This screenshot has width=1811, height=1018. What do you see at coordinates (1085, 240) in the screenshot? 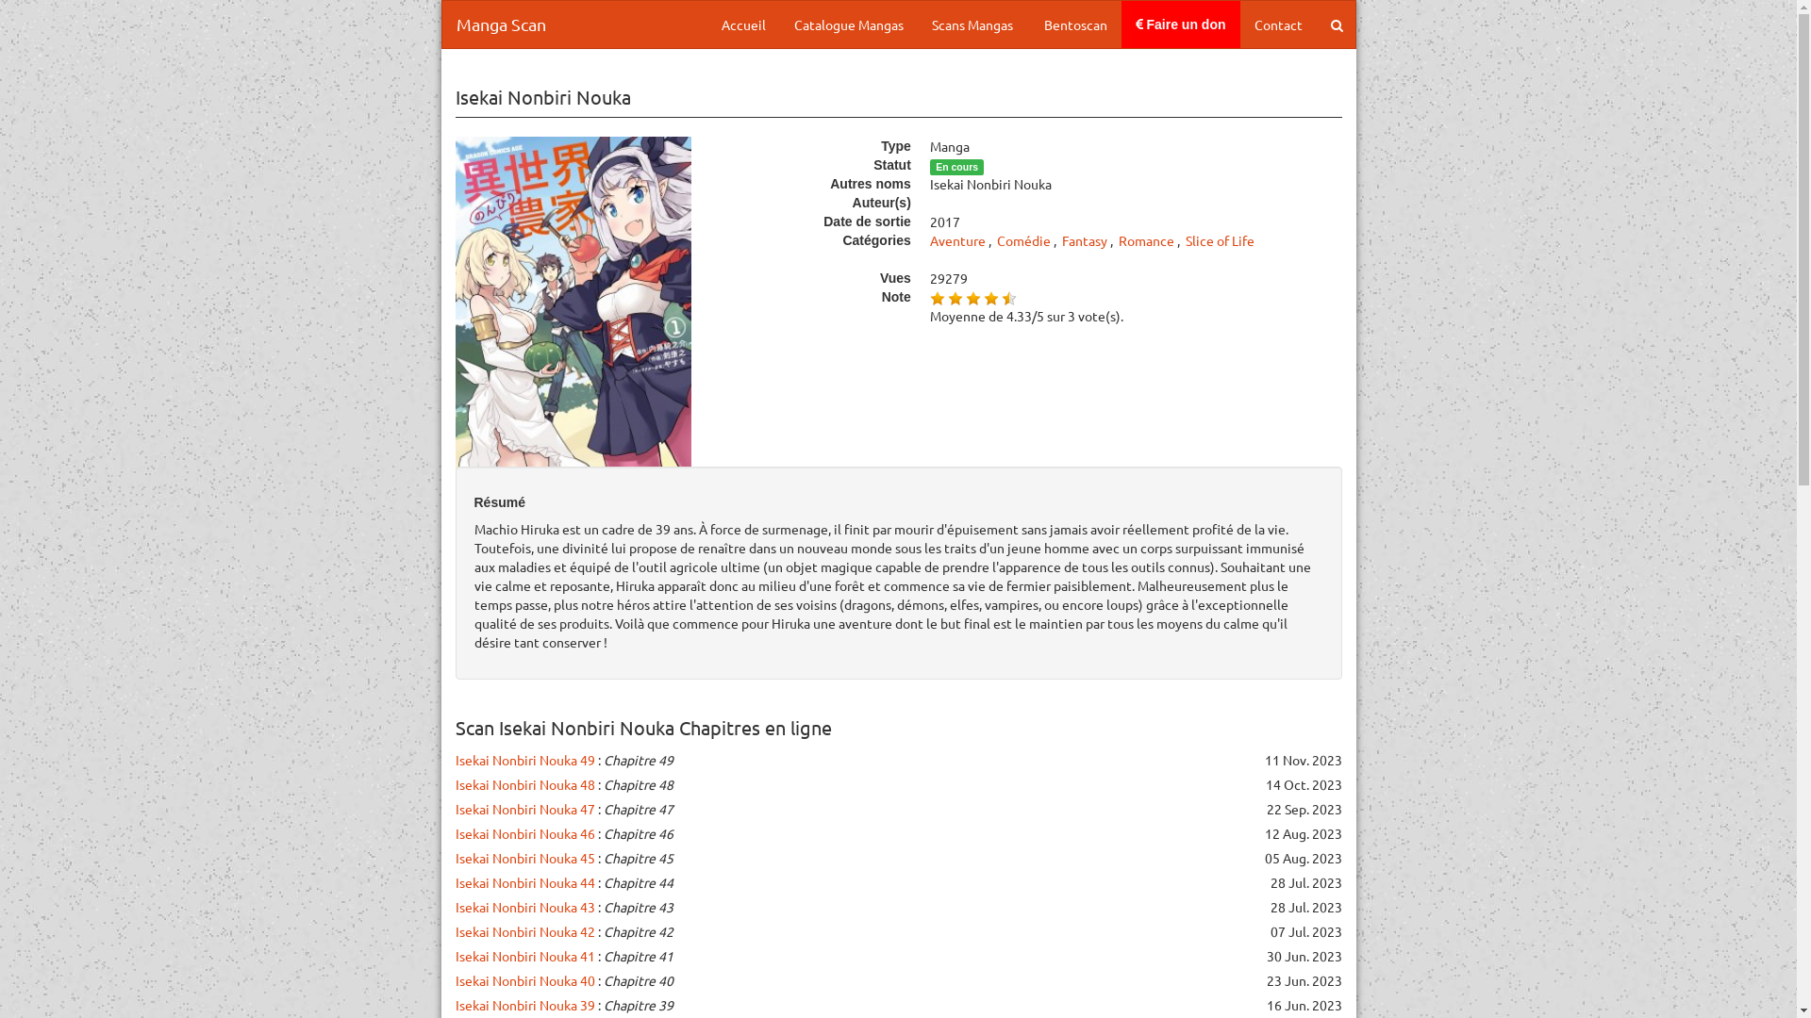
I see `Fantasy` at bounding box center [1085, 240].